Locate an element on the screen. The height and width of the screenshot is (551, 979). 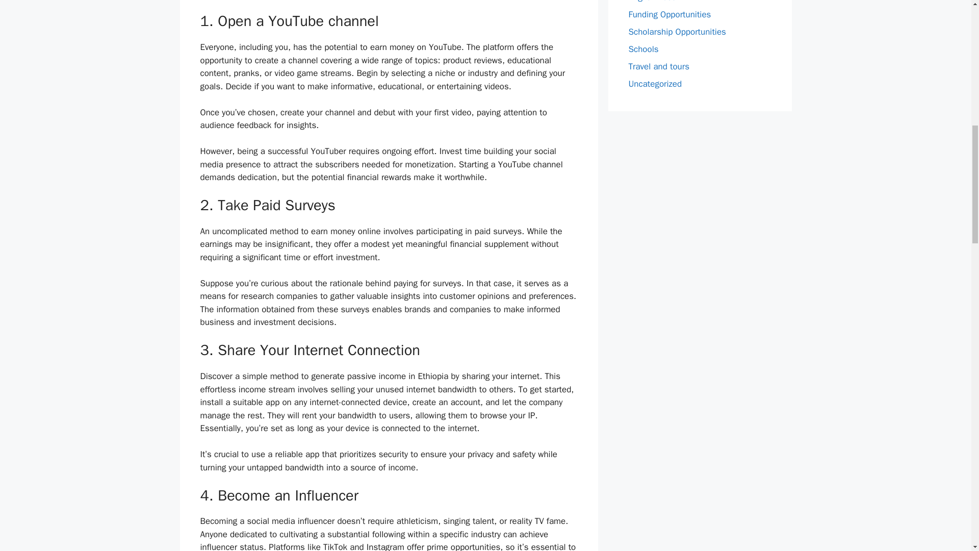
Travel and tours is located at coordinates (659, 66).